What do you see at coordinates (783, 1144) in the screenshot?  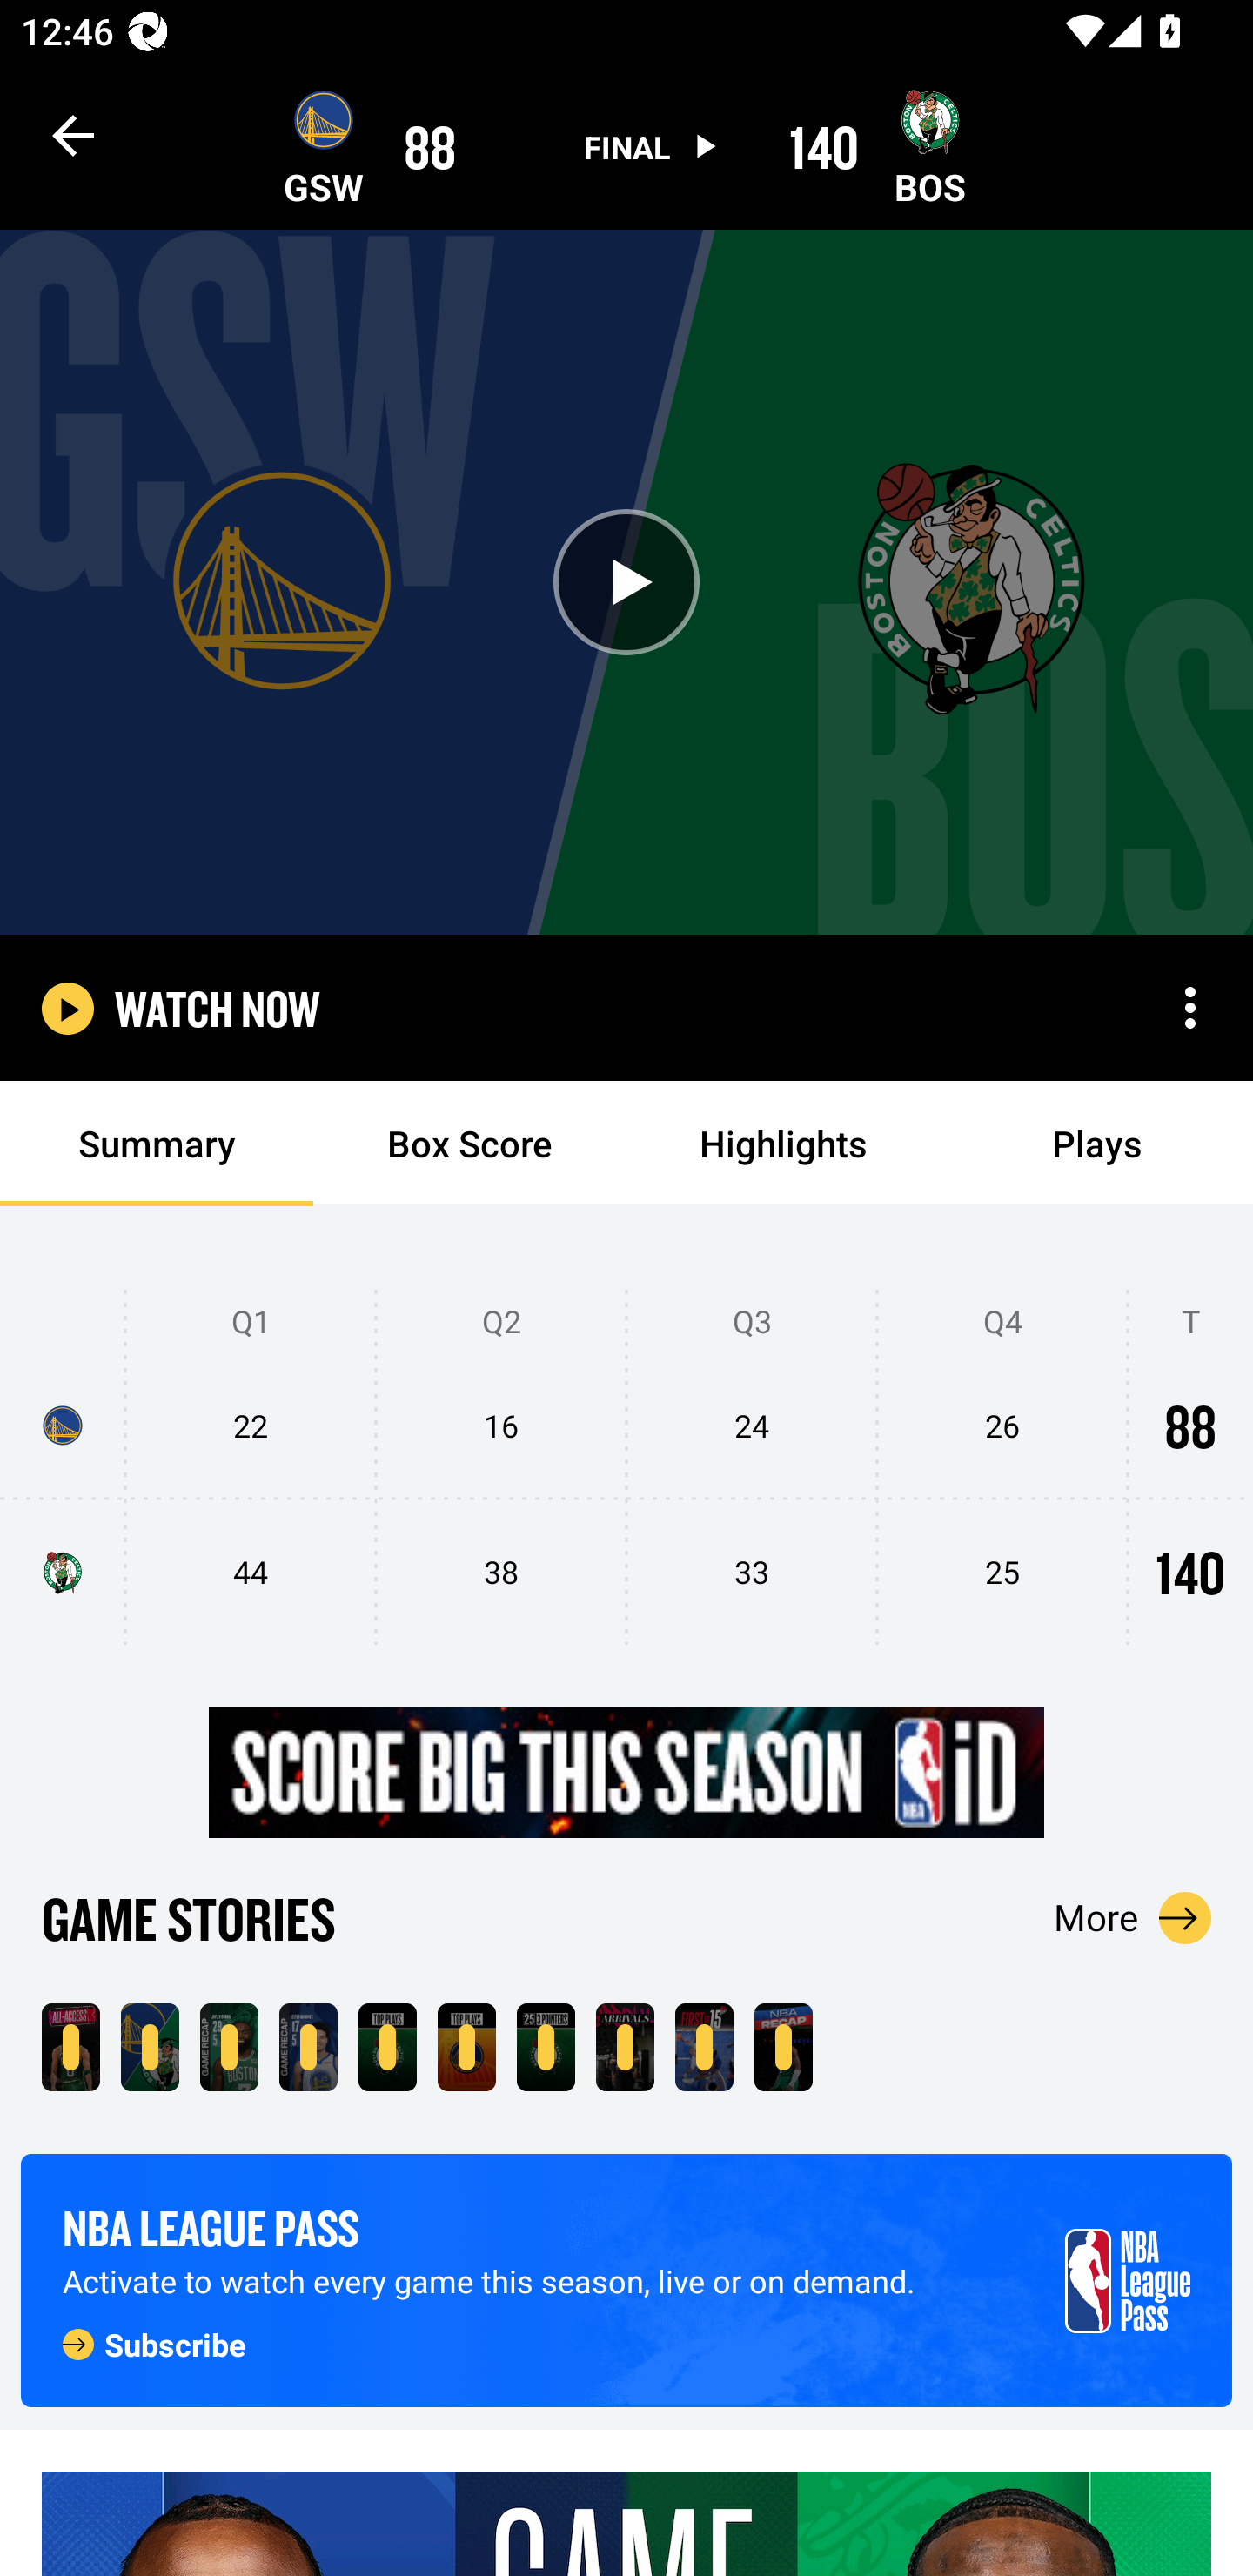 I see `Highlights` at bounding box center [783, 1144].